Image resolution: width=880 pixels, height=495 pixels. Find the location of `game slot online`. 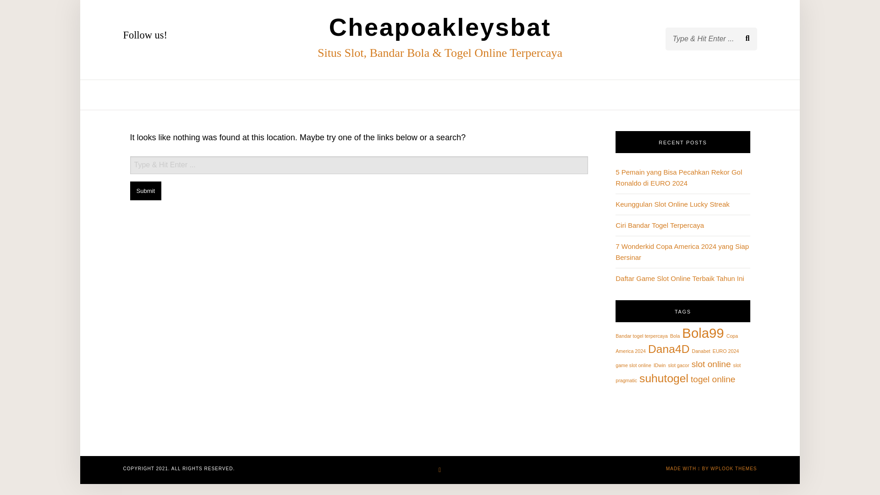

game slot online is located at coordinates (633, 365).